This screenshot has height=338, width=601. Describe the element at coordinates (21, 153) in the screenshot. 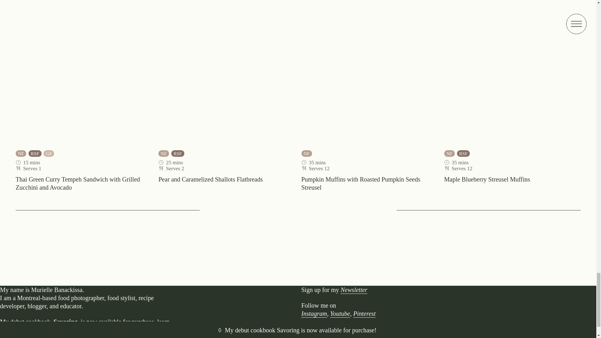

I see `Nut free` at that location.